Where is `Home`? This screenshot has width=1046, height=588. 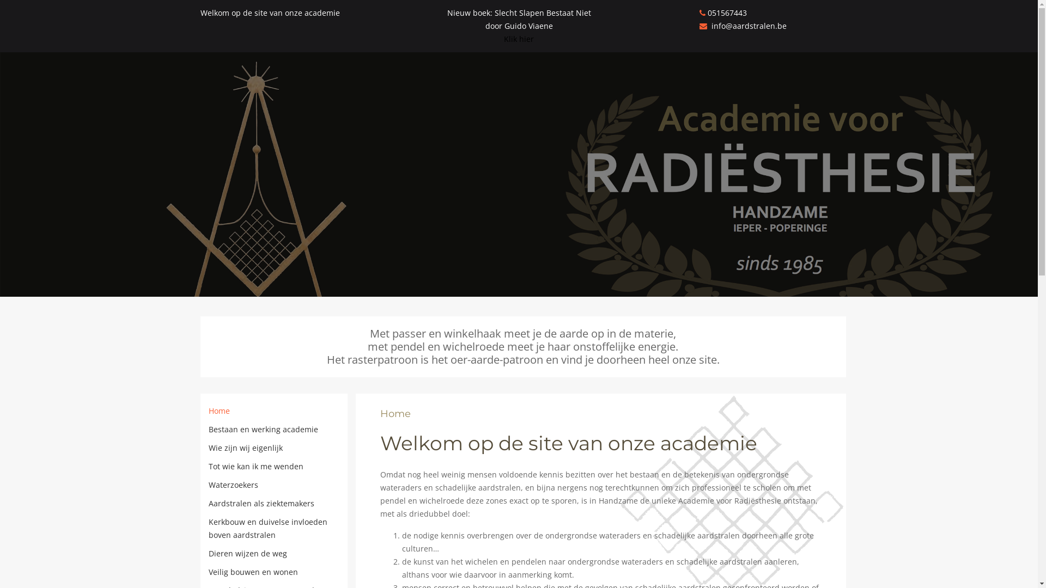 Home is located at coordinates (396, 414).